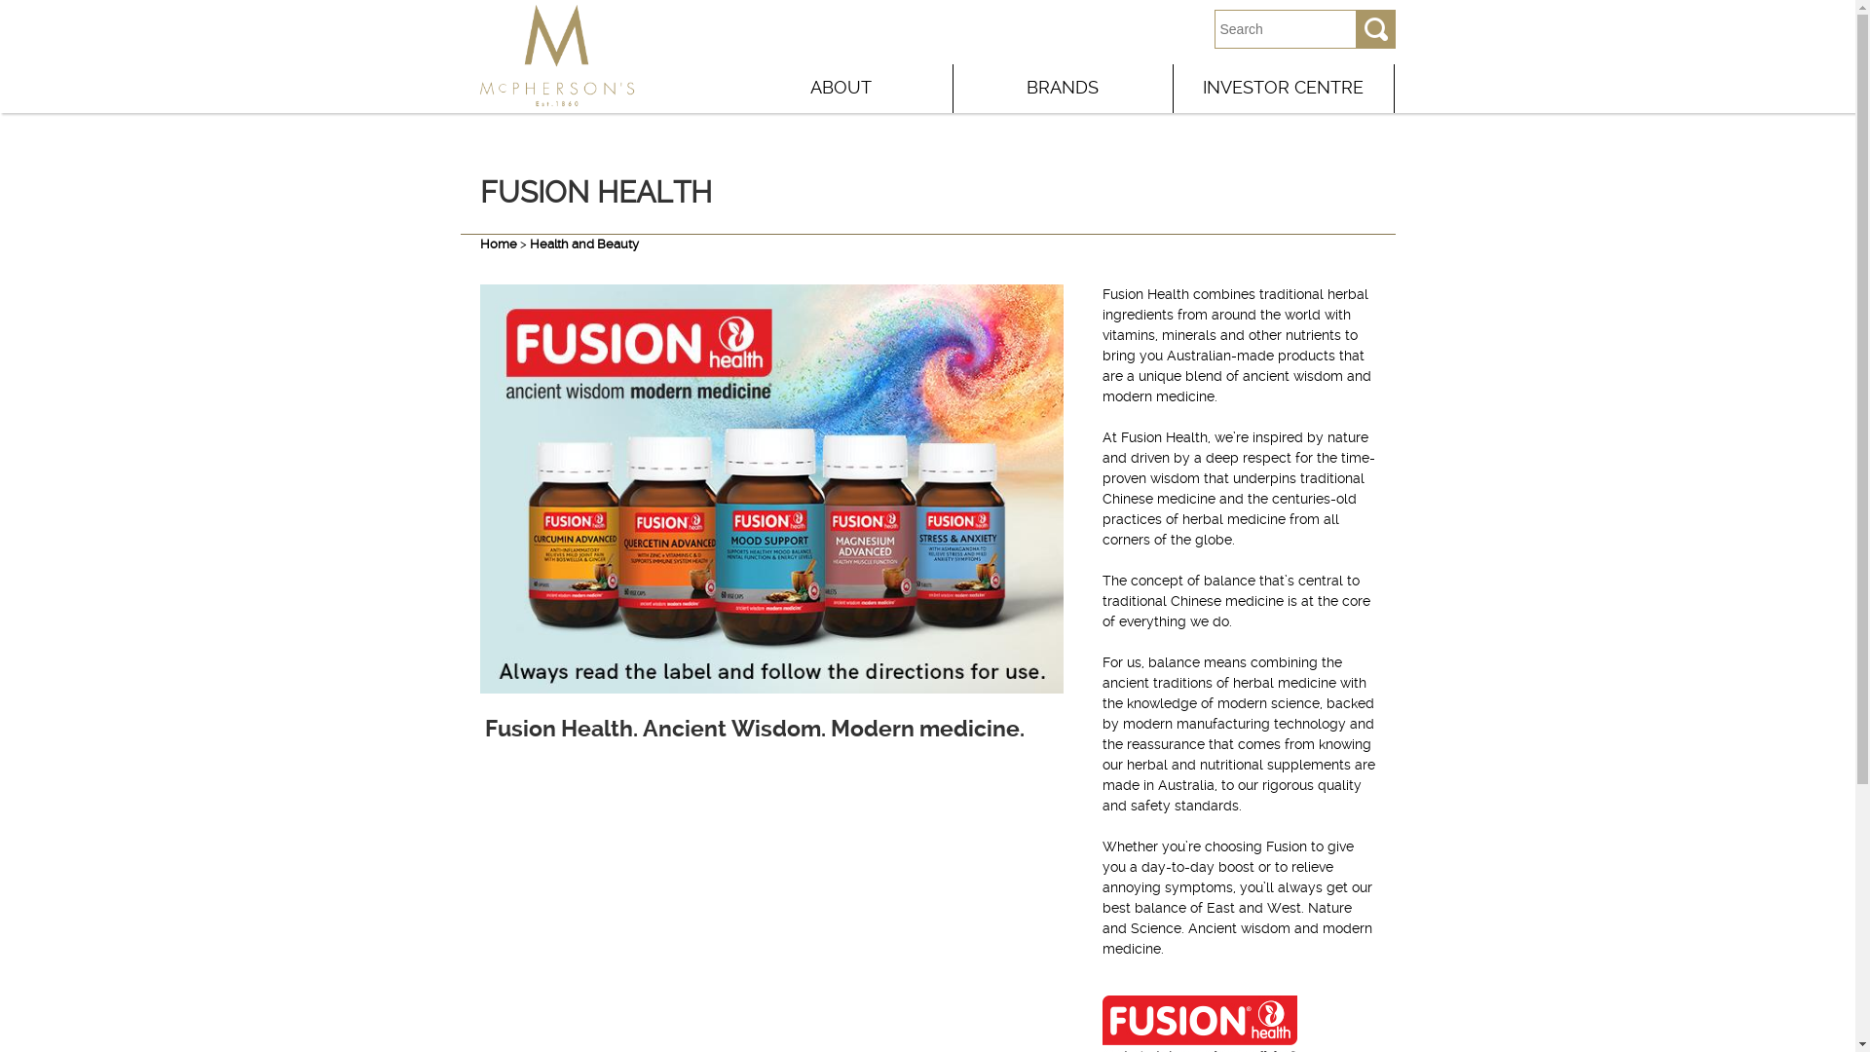 This screenshot has height=1052, width=1870. What do you see at coordinates (556, 97) in the screenshot?
I see `Home page` at bounding box center [556, 97].